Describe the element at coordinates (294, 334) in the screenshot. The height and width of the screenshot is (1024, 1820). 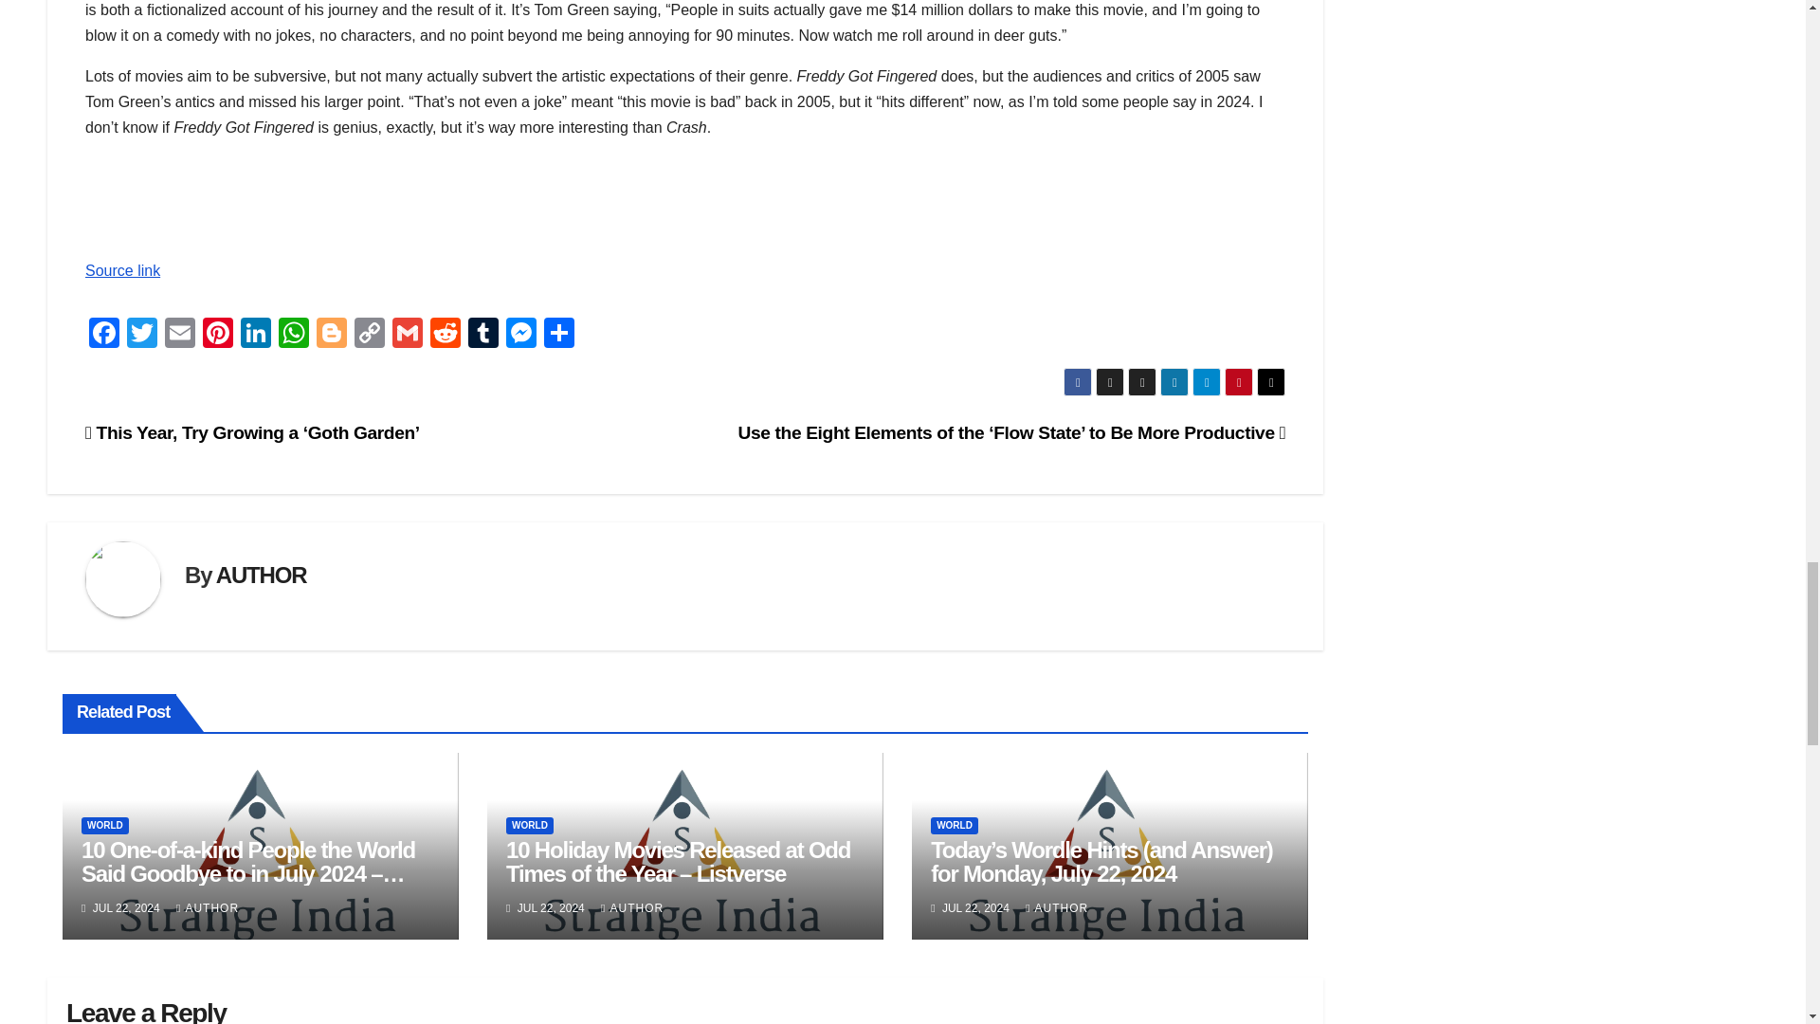
I see `WhatsApp` at that location.